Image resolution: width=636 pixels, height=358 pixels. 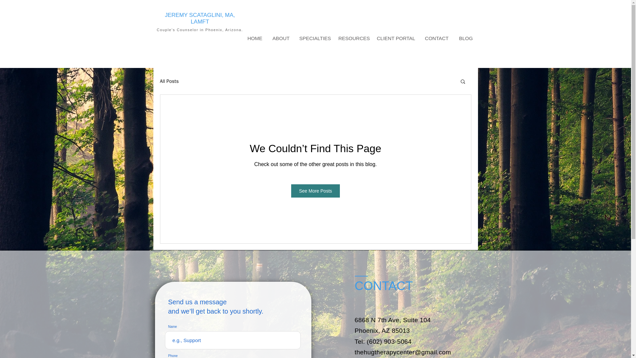 What do you see at coordinates (313, 38) in the screenshot?
I see `SPECIALTIES` at bounding box center [313, 38].